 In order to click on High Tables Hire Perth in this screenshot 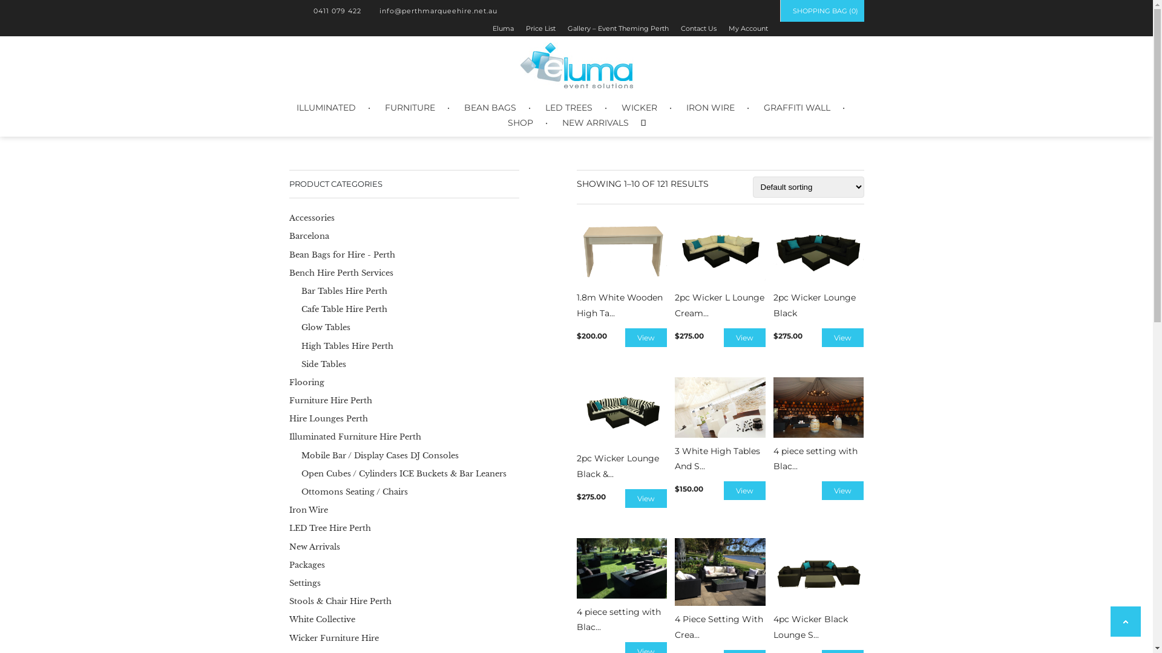, I will do `click(347, 346)`.